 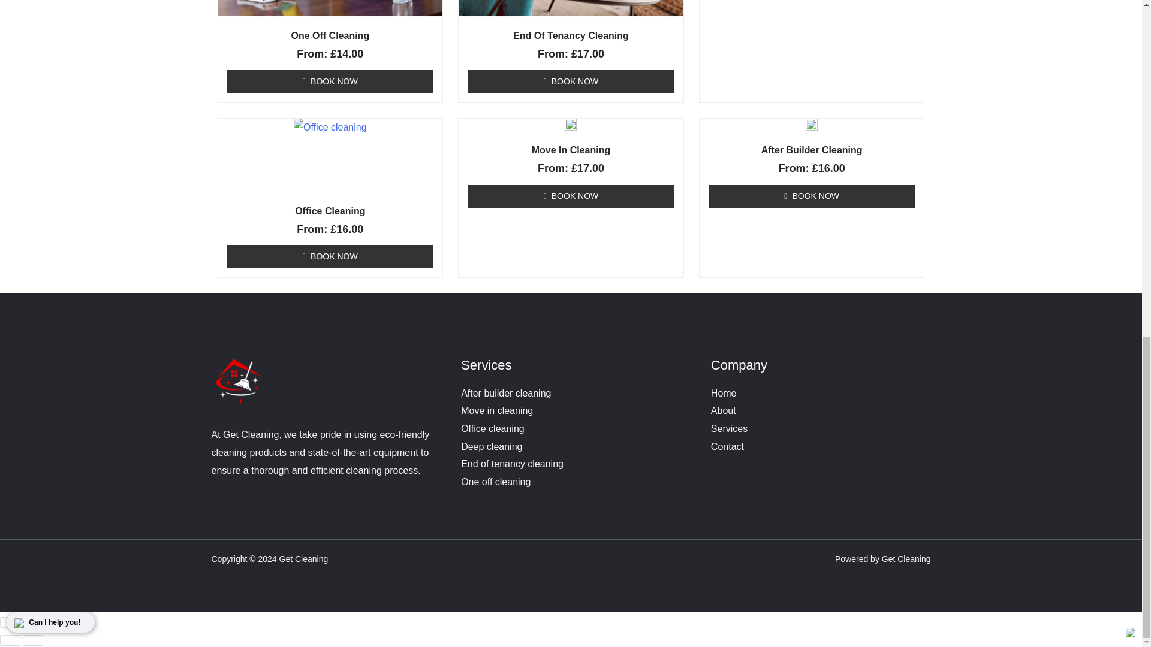 What do you see at coordinates (571, 81) in the screenshot?
I see `BOOK NOW` at bounding box center [571, 81].